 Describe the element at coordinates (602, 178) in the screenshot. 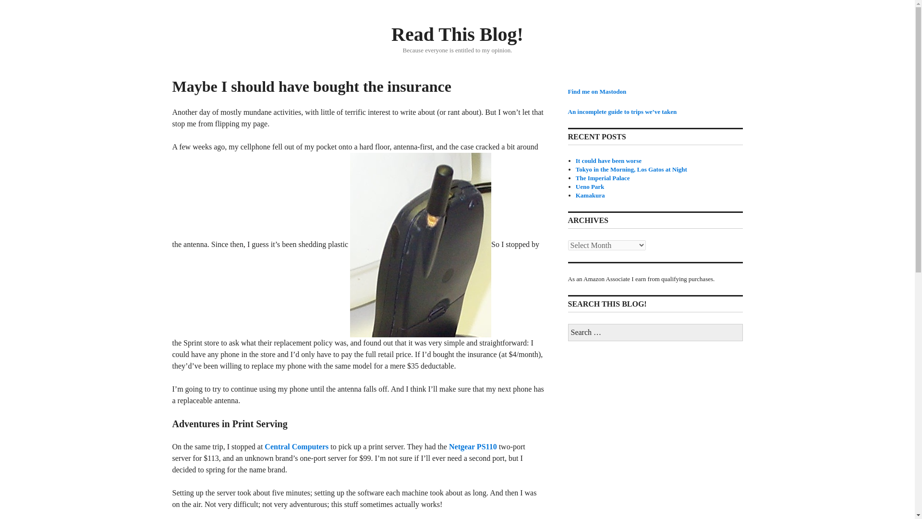

I see `The Imperial Palace` at that location.